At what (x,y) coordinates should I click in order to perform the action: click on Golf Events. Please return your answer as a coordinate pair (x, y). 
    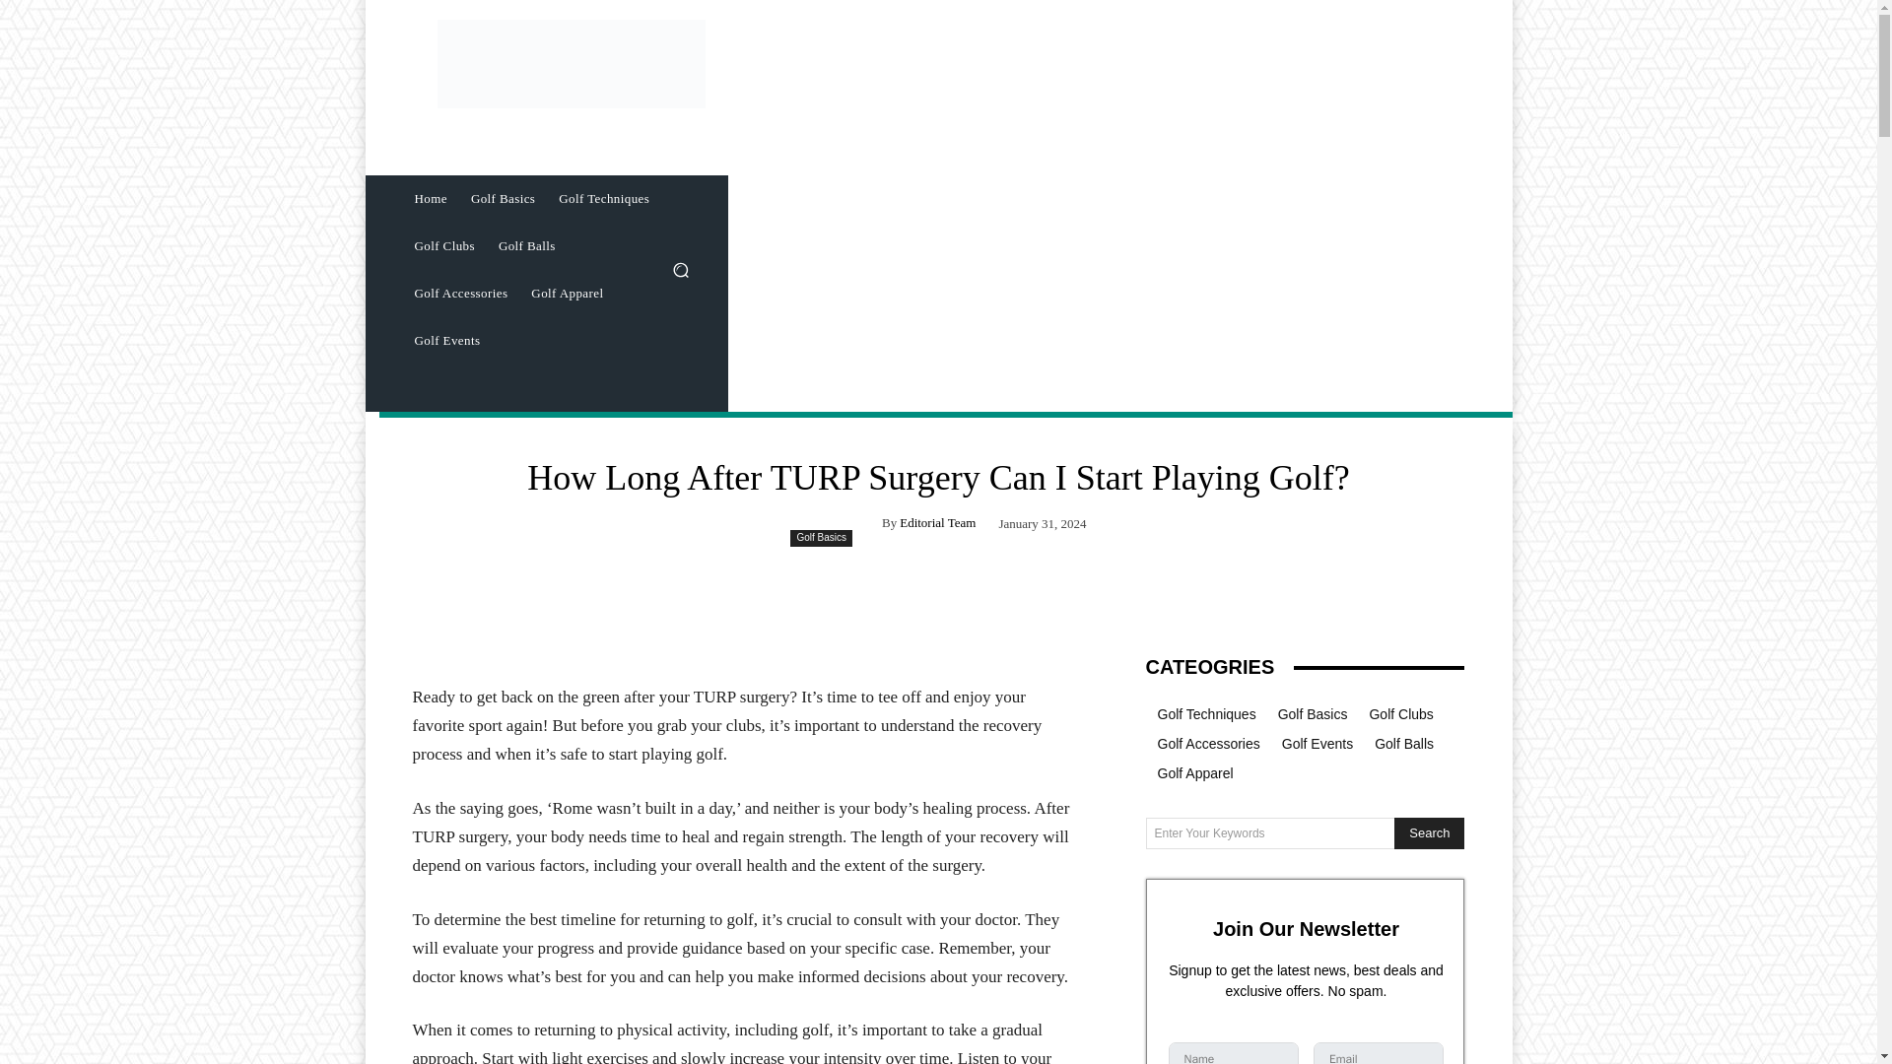
    Looking at the image, I should click on (446, 341).